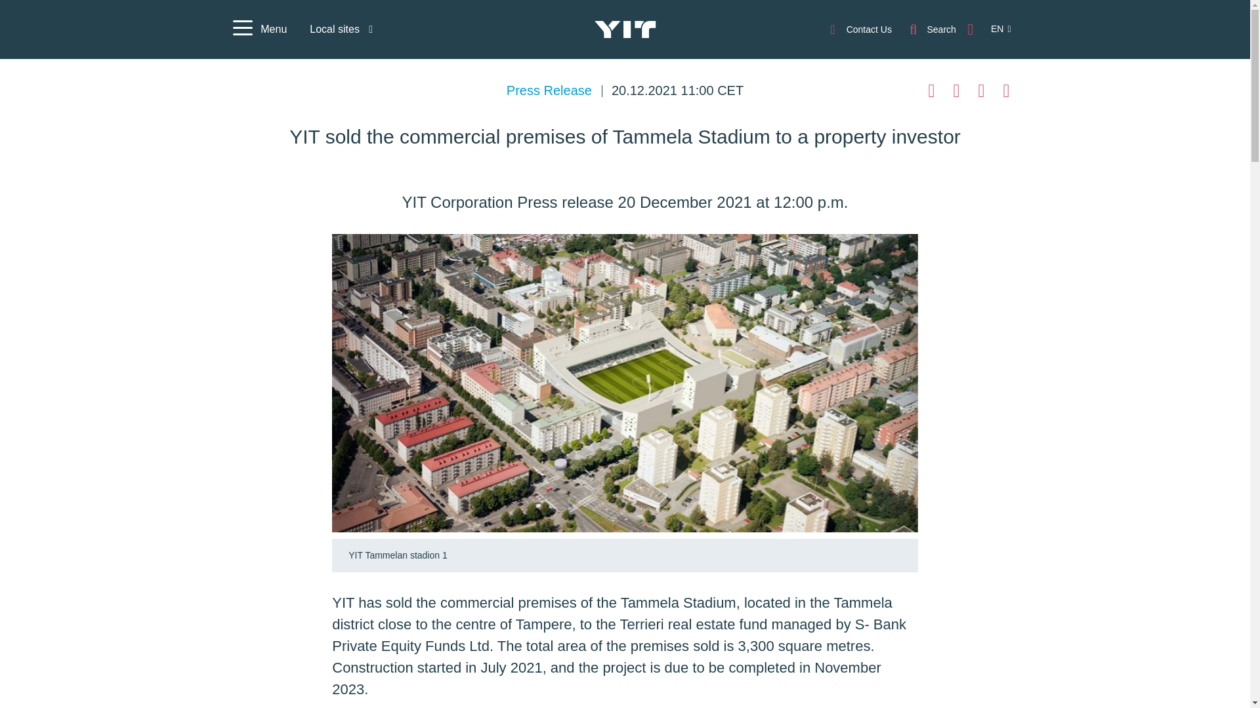 The height and width of the screenshot is (708, 1260). What do you see at coordinates (341, 29) in the screenshot?
I see `Local sites` at bounding box center [341, 29].